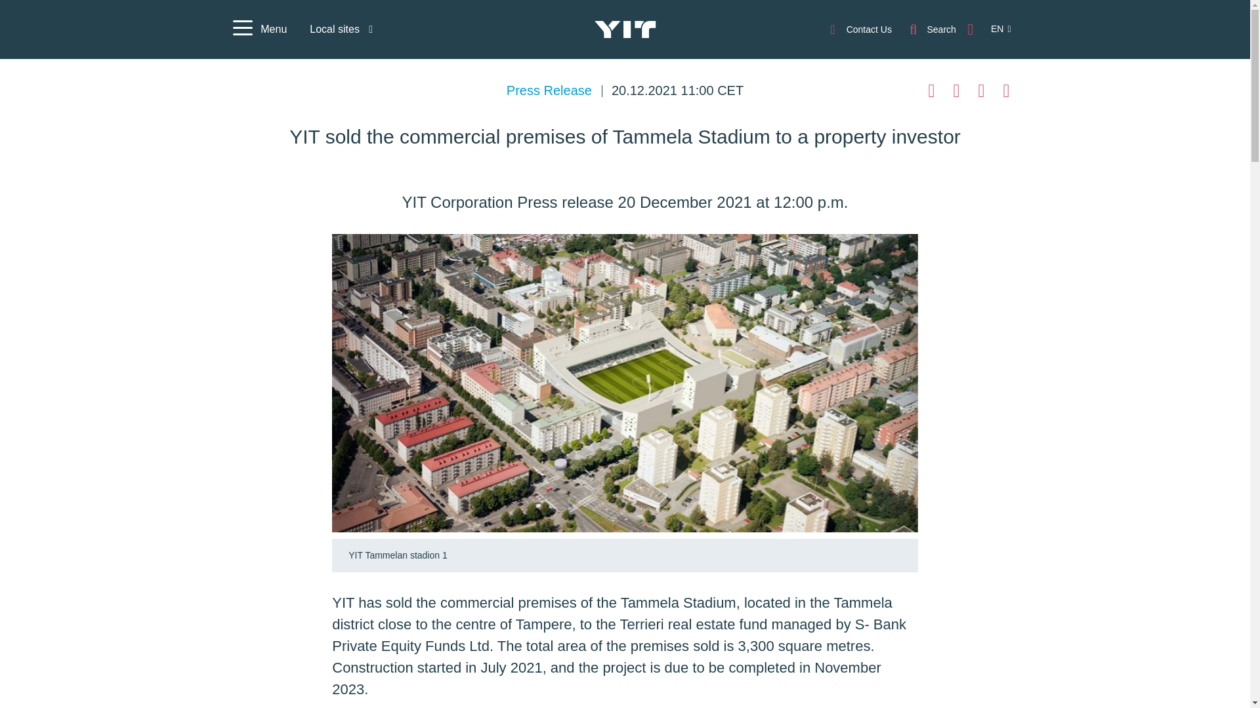 The height and width of the screenshot is (708, 1260). What do you see at coordinates (341, 29) in the screenshot?
I see `Local sites` at bounding box center [341, 29].